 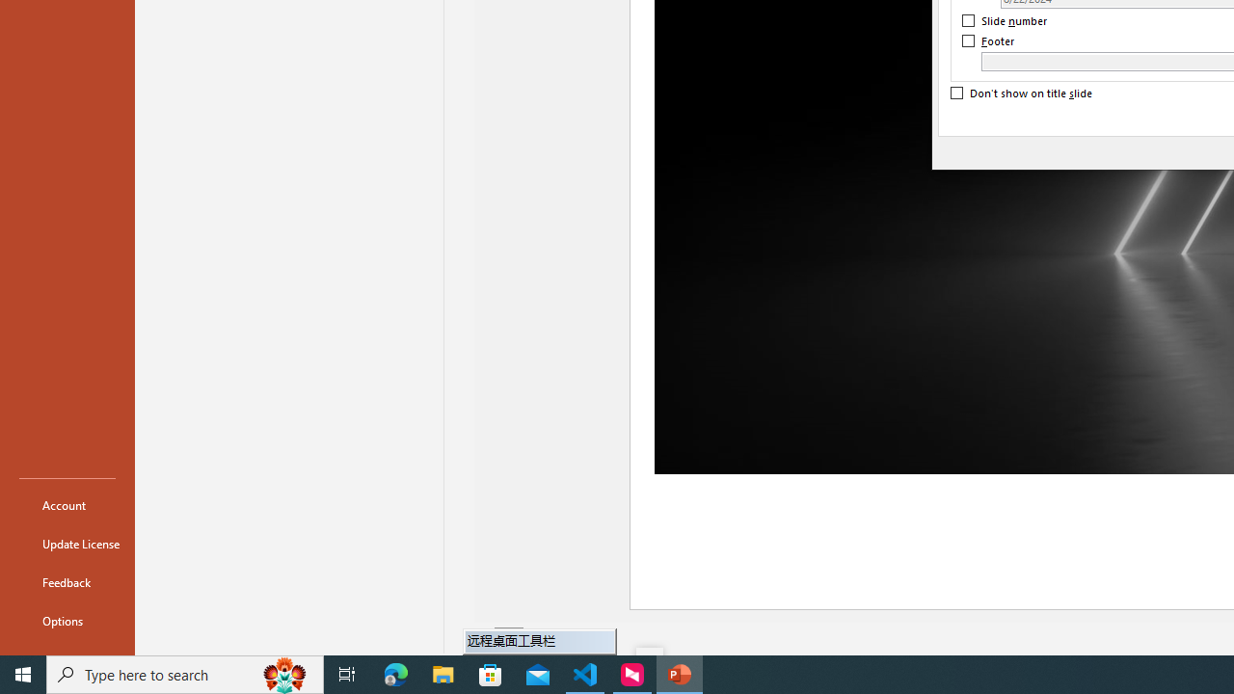 I want to click on Update License, so click(x=67, y=544).